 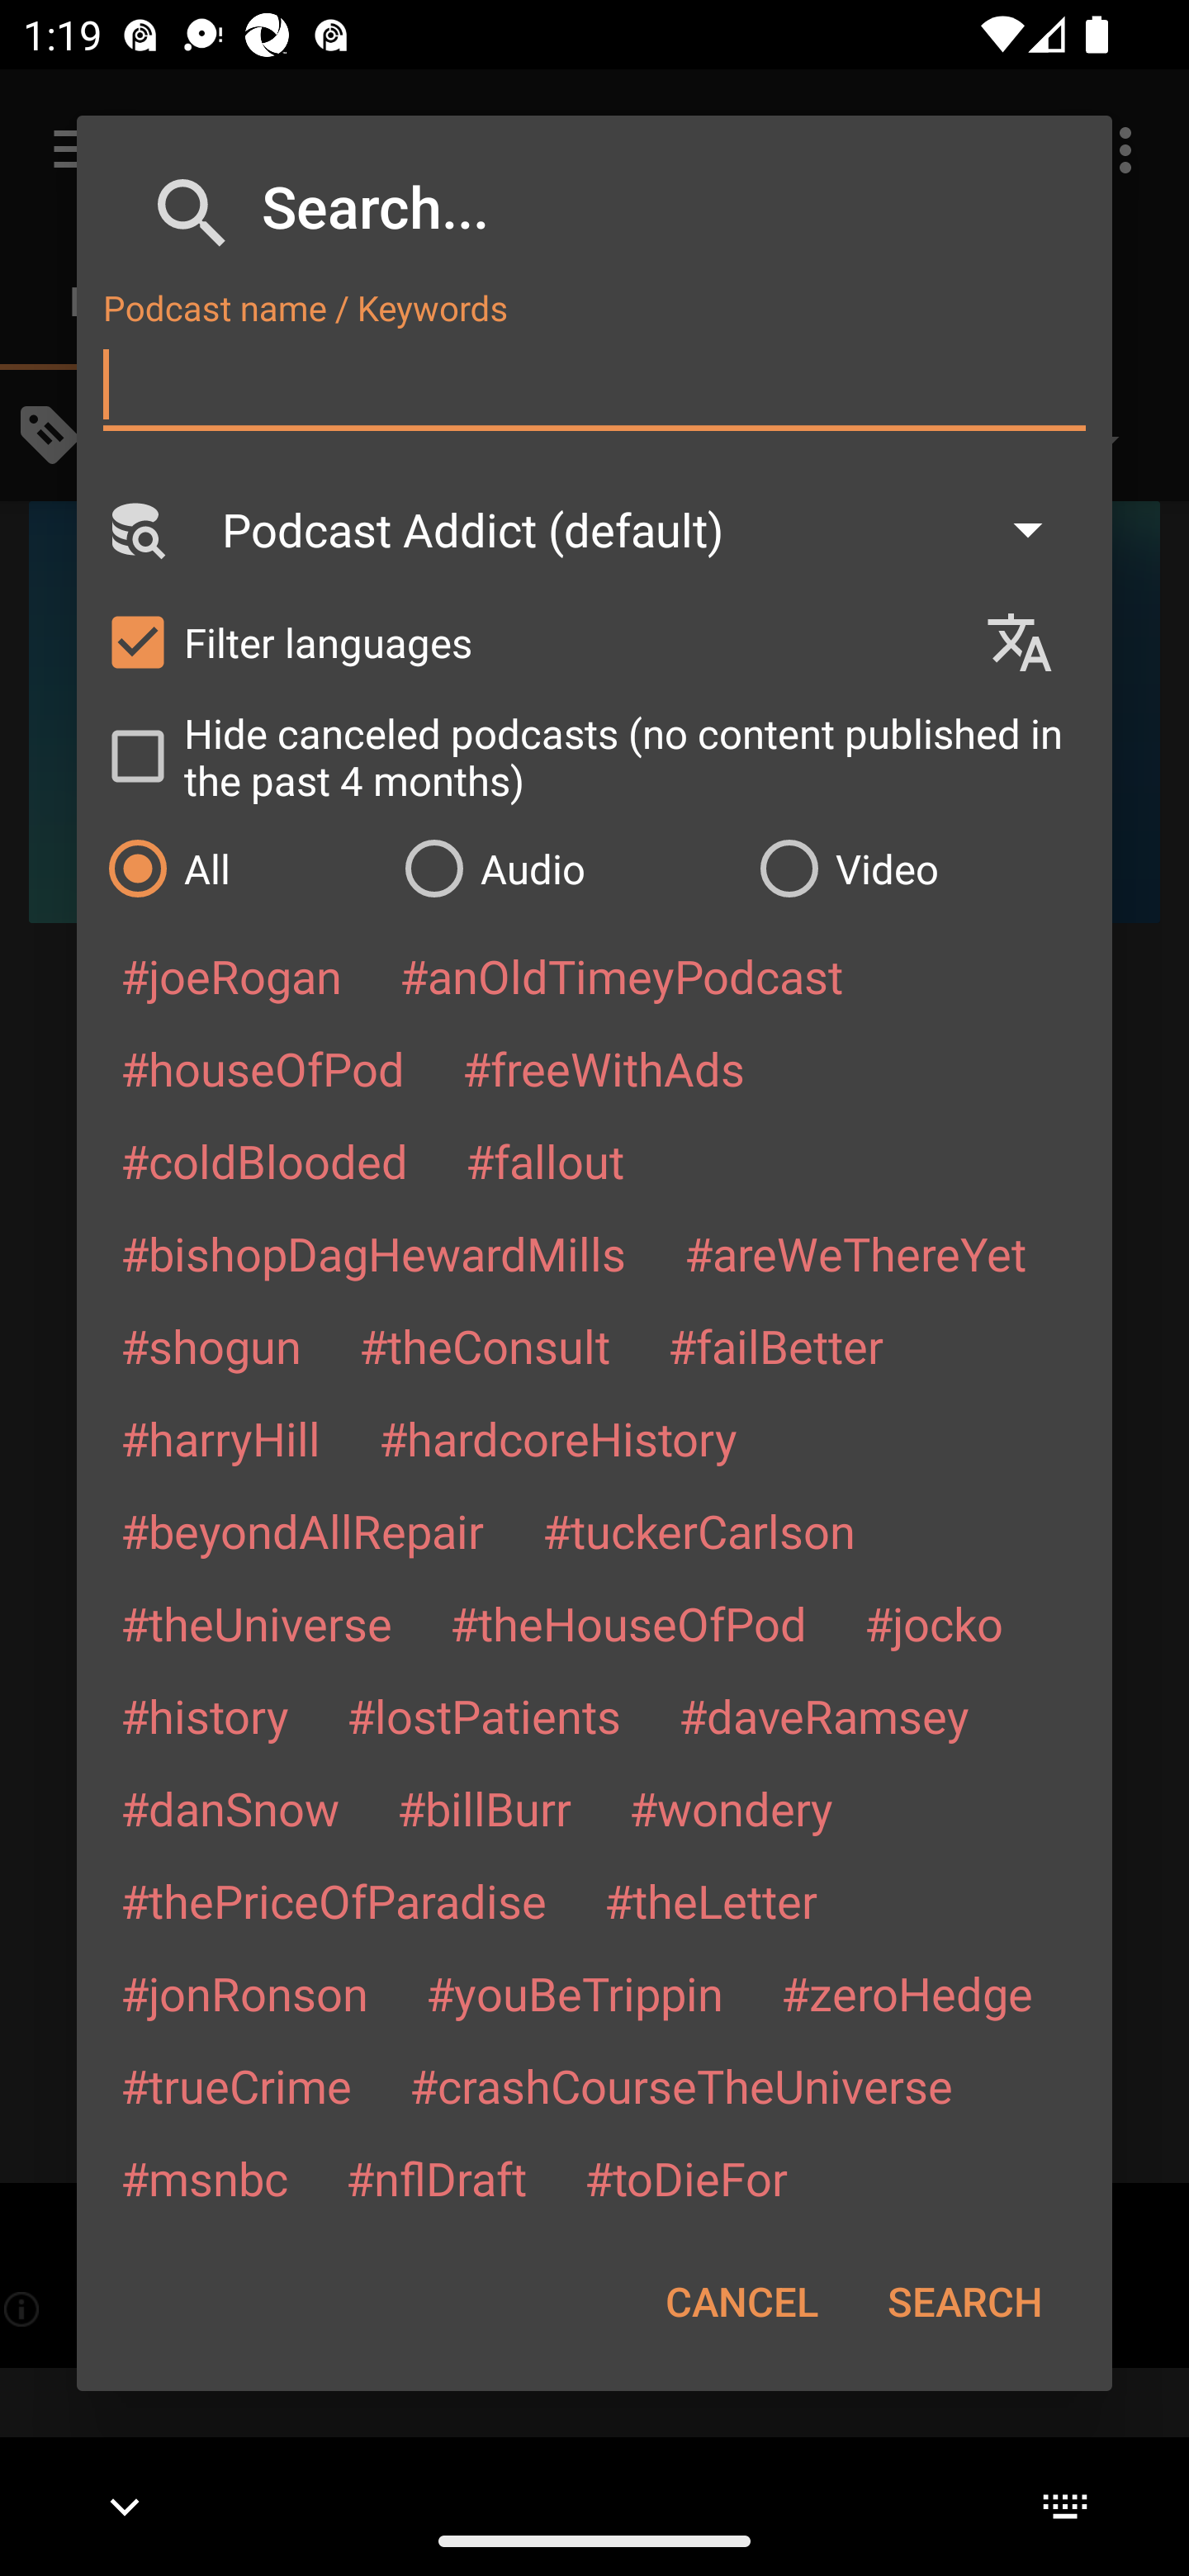 What do you see at coordinates (204, 1716) in the screenshot?
I see `#history` at bounding box center [204, 1716].